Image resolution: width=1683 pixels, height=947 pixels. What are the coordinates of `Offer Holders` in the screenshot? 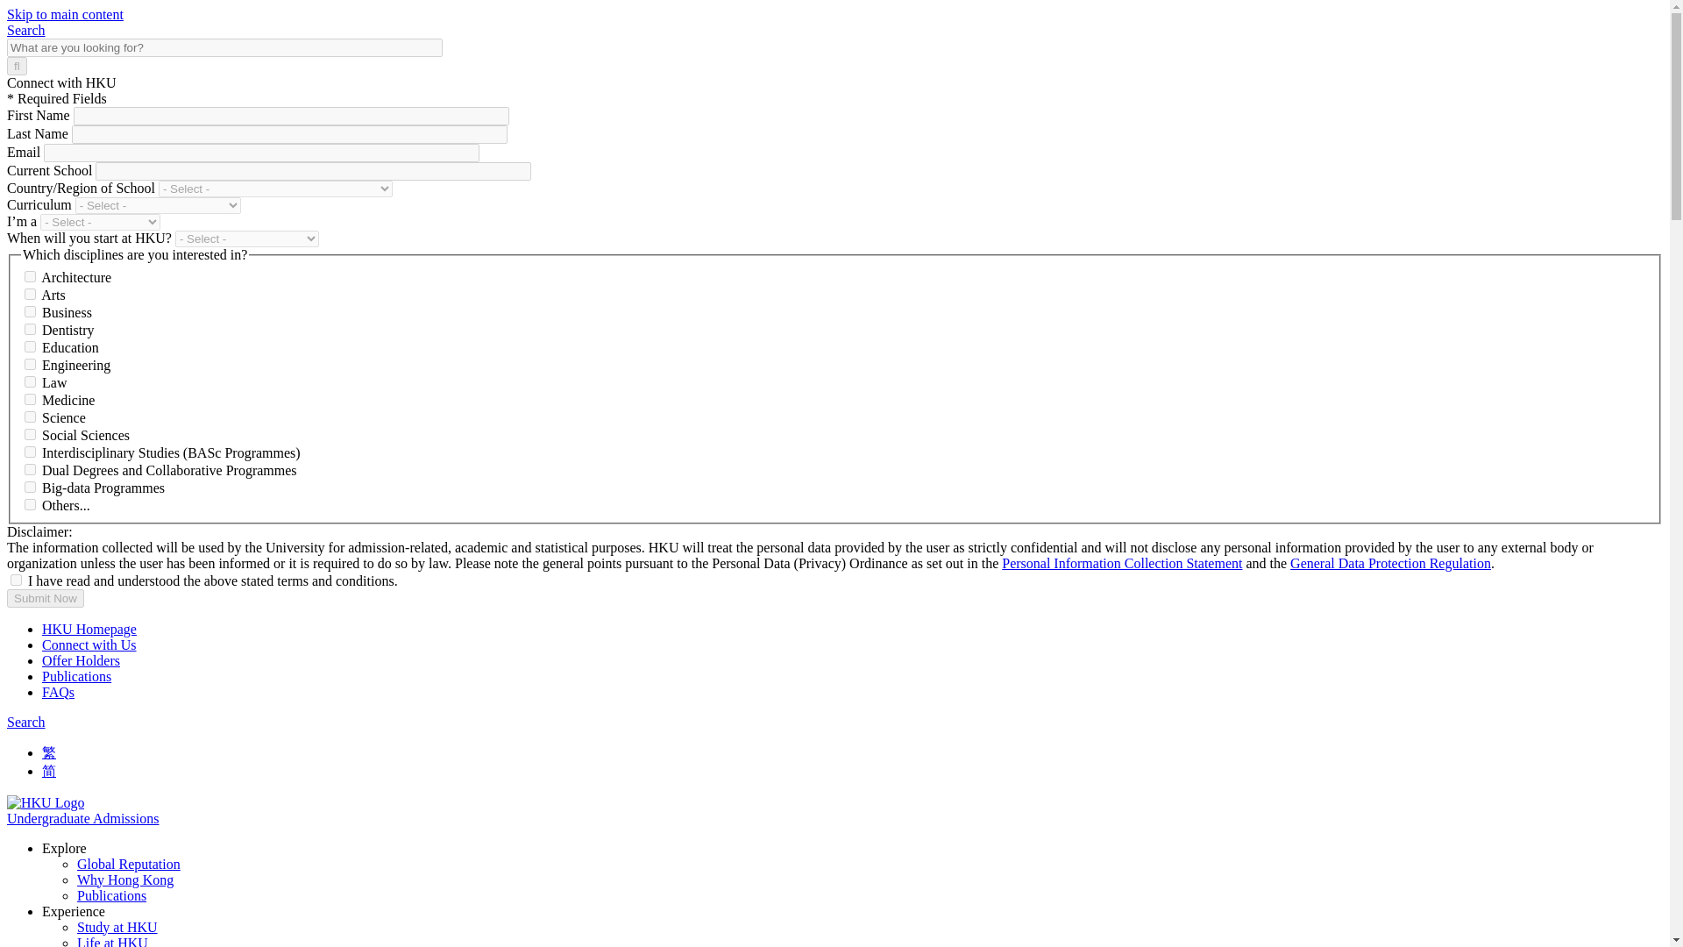 It's located at (81, 661).